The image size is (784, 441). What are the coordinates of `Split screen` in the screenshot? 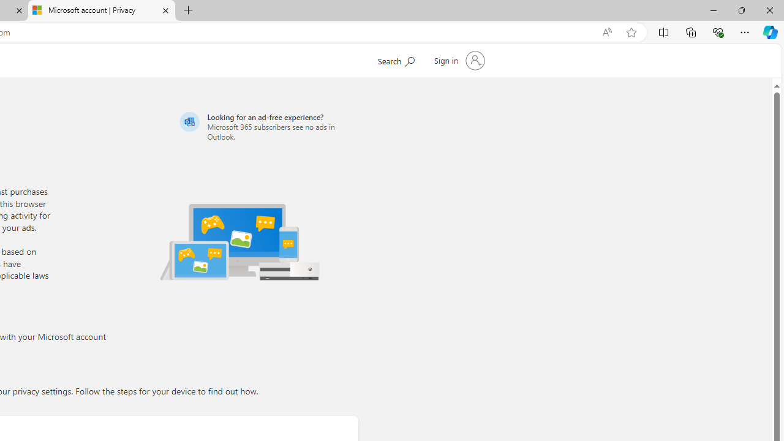 It's located at (663, 32).